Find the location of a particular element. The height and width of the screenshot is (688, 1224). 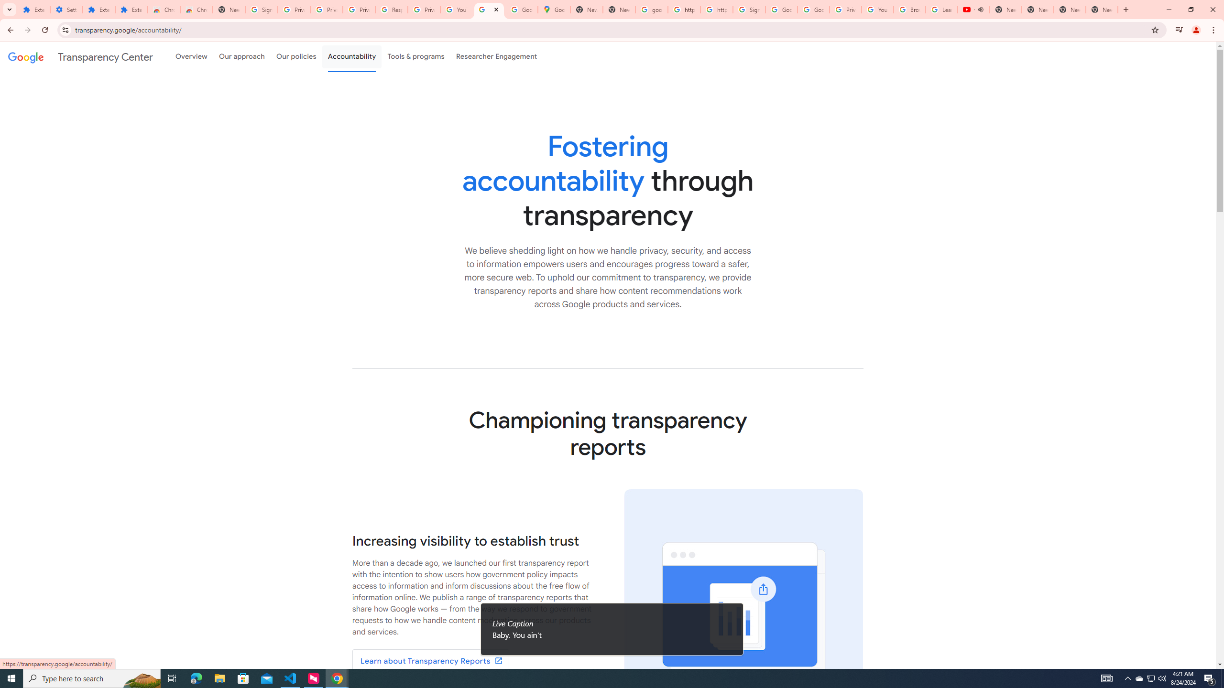

https://scholar.google.com/ is located at coordinates (716, 10).